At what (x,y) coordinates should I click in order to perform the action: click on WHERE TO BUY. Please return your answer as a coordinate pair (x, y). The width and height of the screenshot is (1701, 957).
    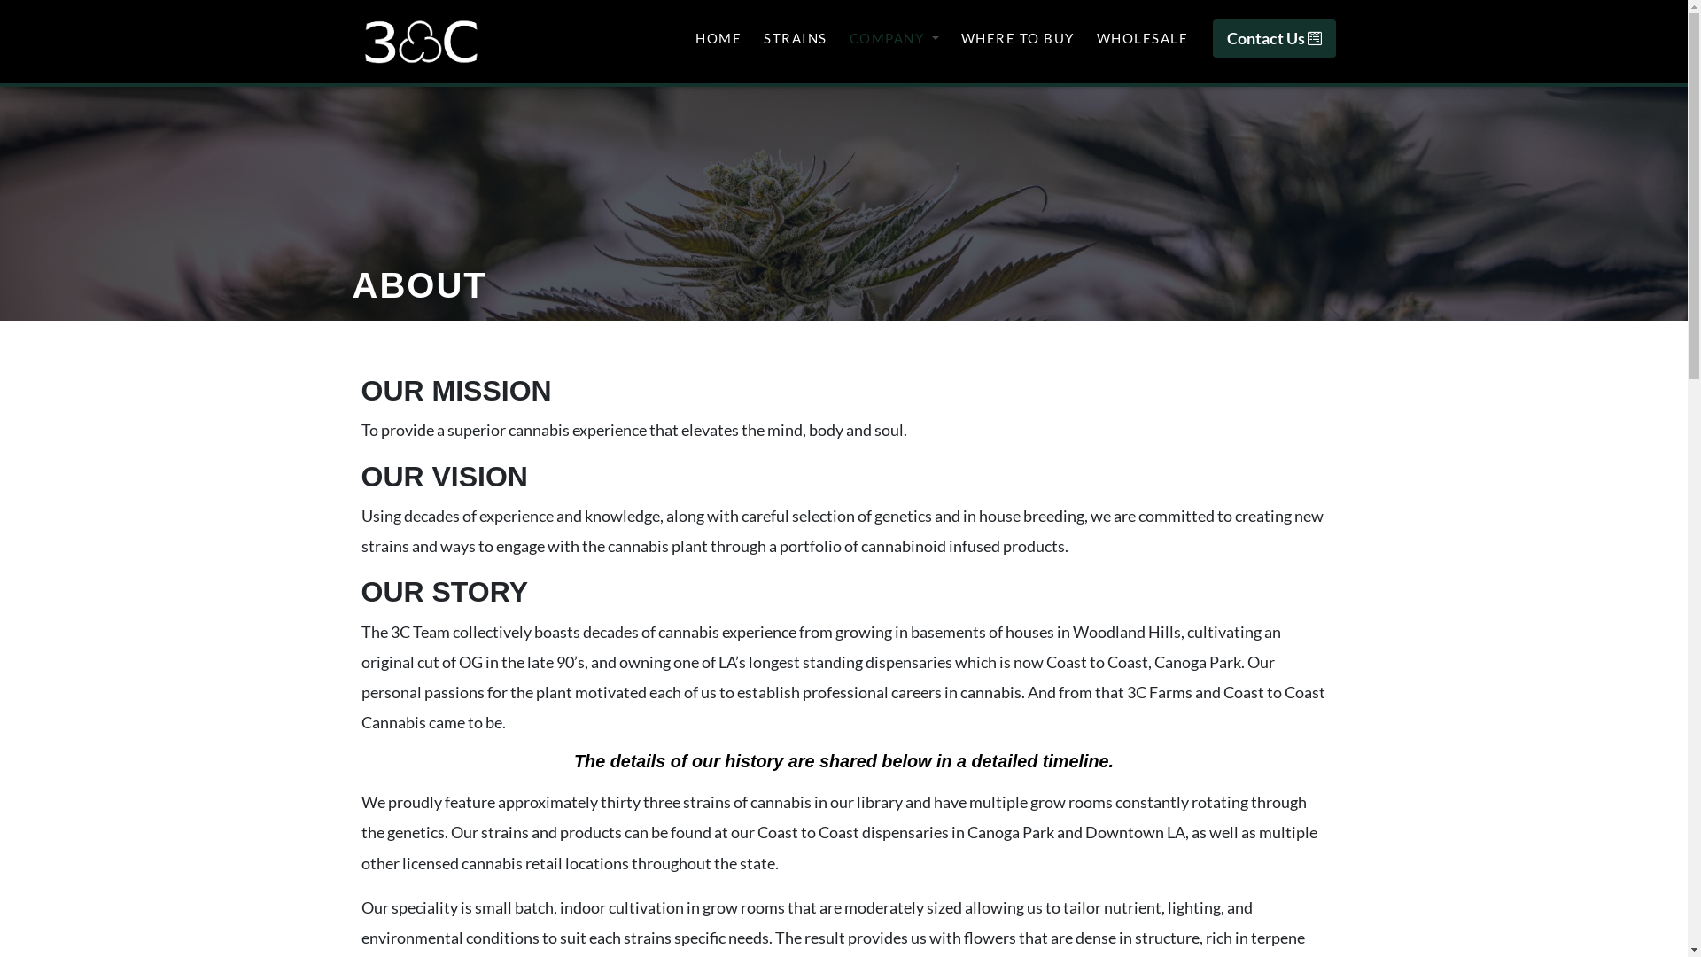
    Looking at the image, I should click on (1018, 39).